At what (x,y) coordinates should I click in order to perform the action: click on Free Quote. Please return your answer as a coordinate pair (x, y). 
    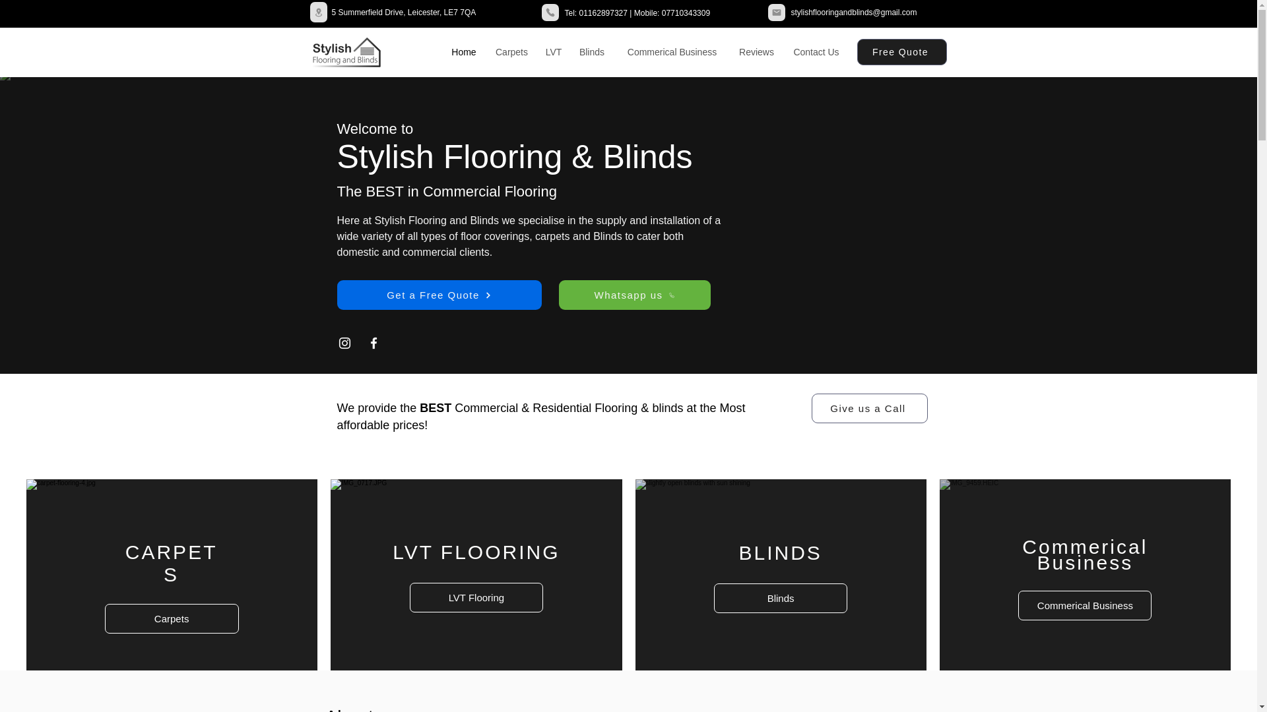
    Looking at the image, I should click on (901, 52).